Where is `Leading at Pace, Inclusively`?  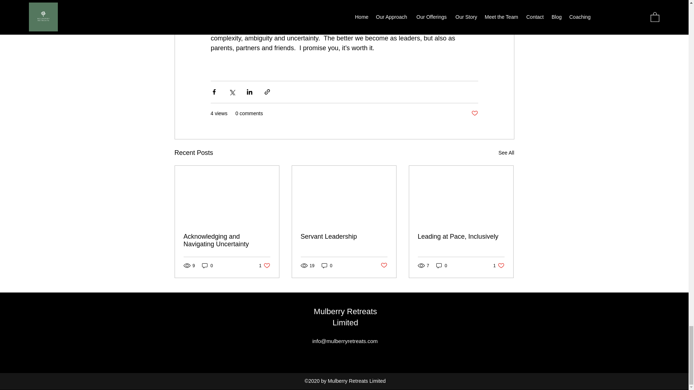
Leading at Pace, Inclusively is located at coordinates (461, 237).